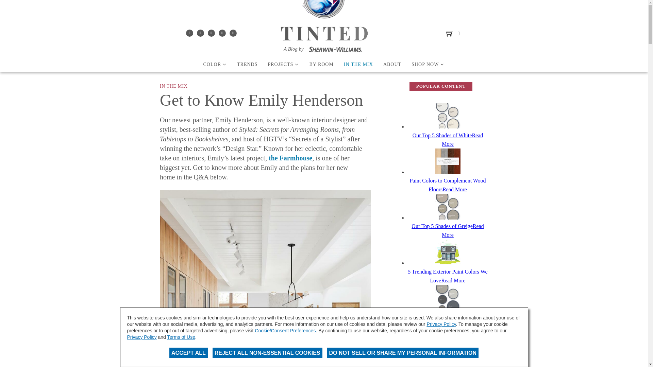 This screenshot has height=367, width=653. I want to click on twitter, so click(222, 33).